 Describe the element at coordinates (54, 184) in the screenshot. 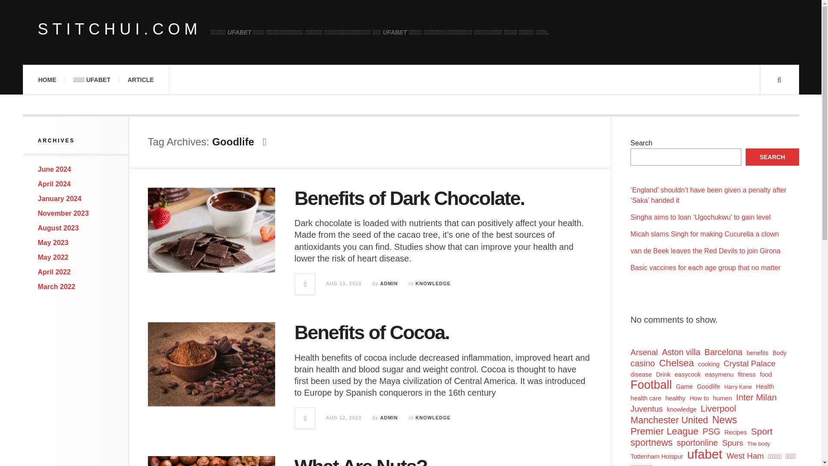

I see `April 2024` at that location.